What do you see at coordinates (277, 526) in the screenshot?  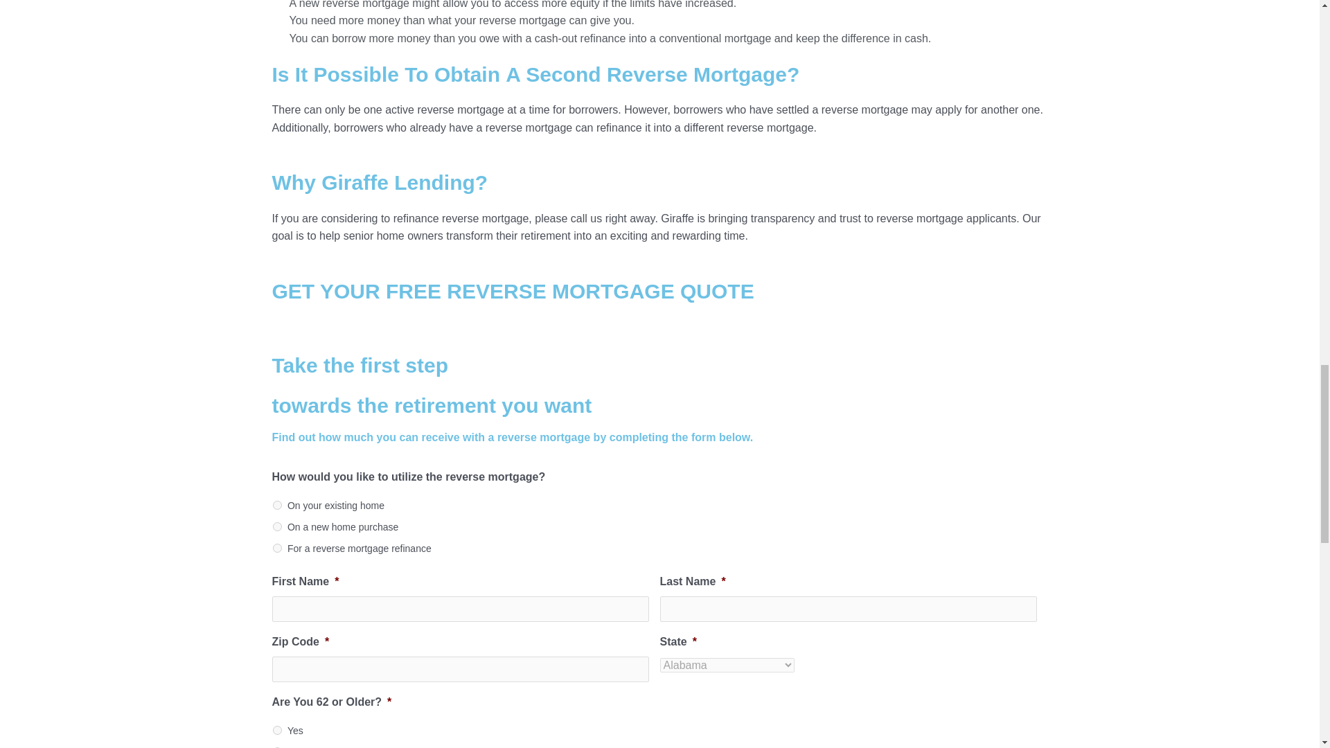 I see `On a new home purchase` at bounding box center [277, 526].